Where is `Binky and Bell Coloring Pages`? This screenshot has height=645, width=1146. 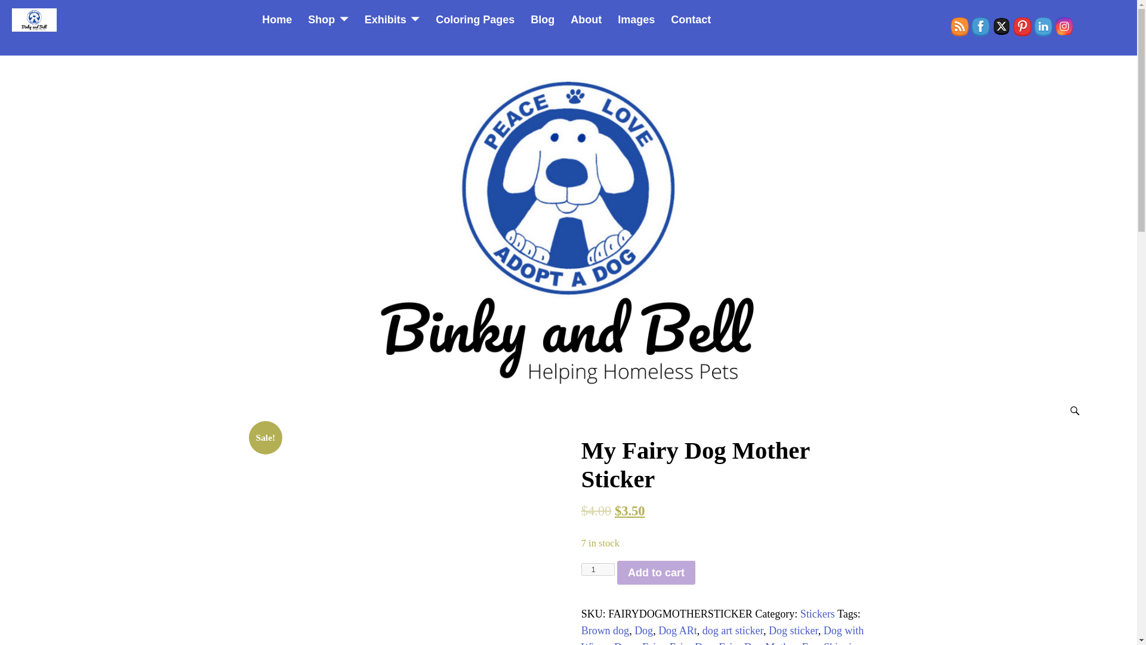 Binky and Bell Coloring Pages is located at coordinates (475, 20).